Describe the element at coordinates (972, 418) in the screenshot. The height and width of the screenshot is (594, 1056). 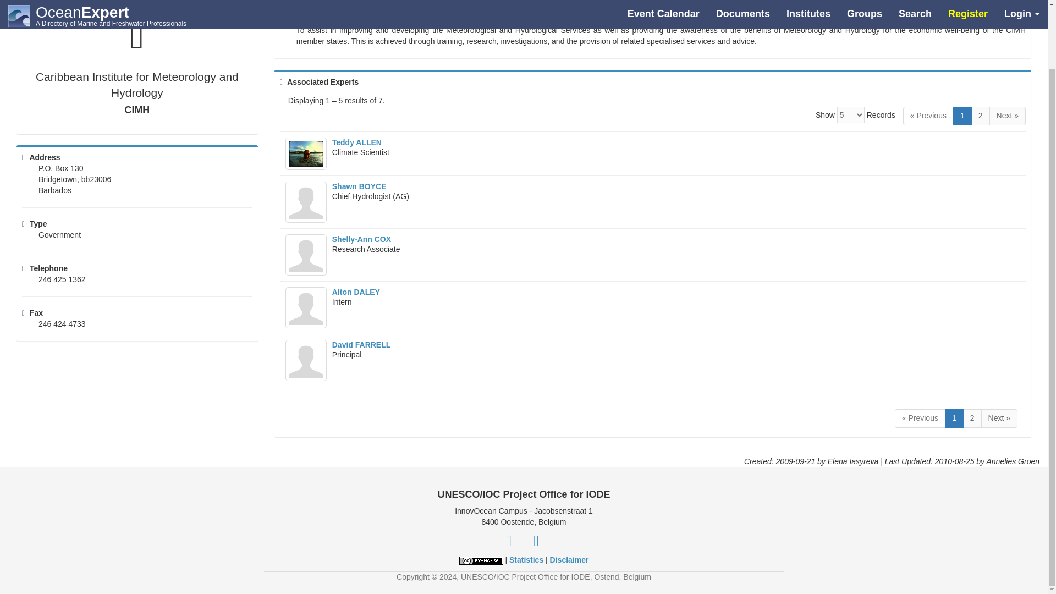
I see `2` at that location.